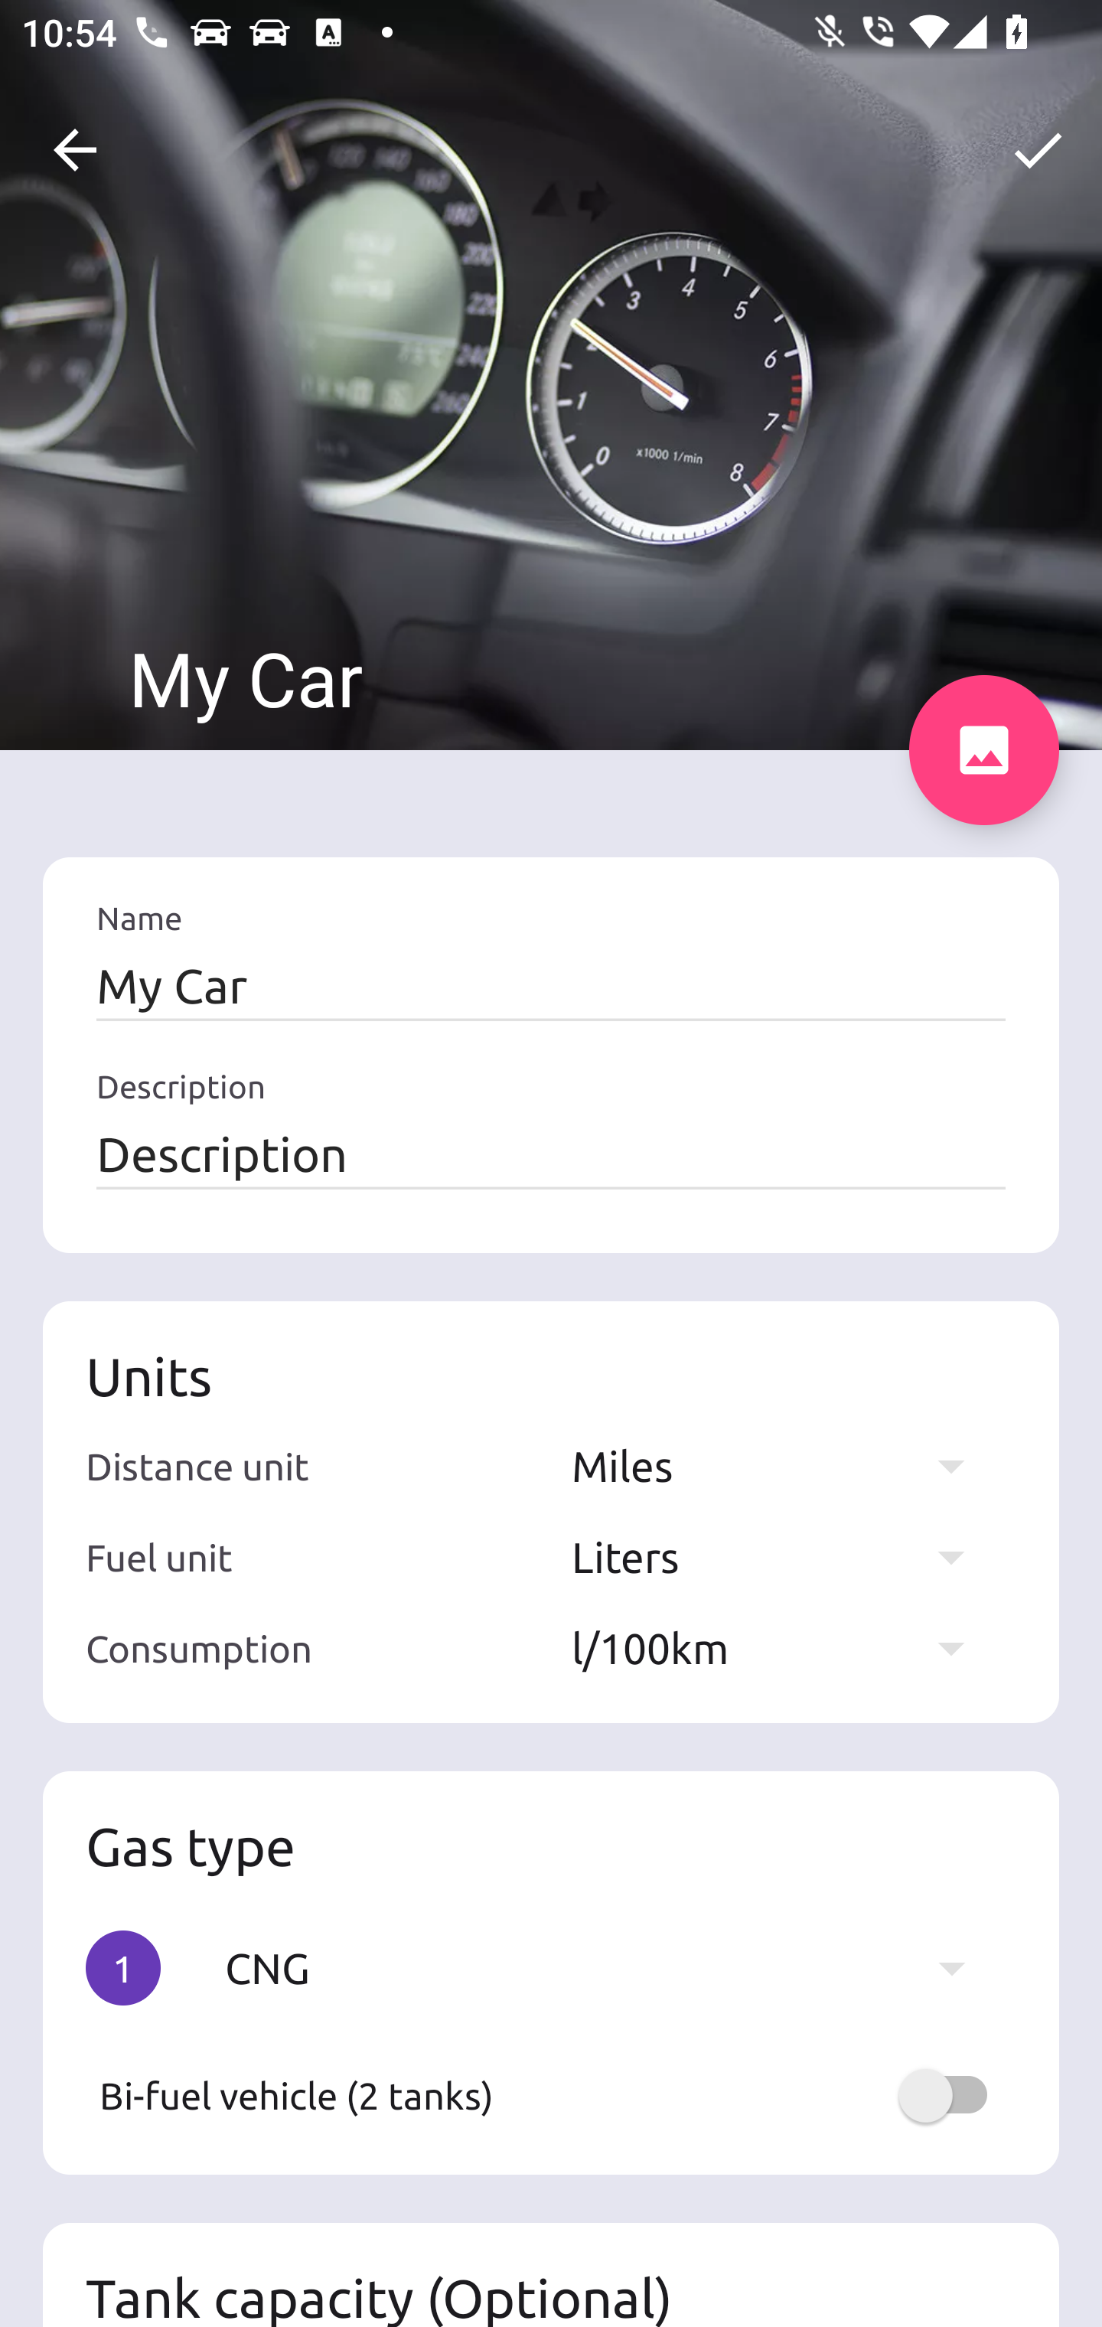 Image resolution: width=1102 pixels, height=2327 pixels. What do you see at coordinates (75, 150) in the screenshot?
I see `Navigate up` at bounding box center [75, 150].